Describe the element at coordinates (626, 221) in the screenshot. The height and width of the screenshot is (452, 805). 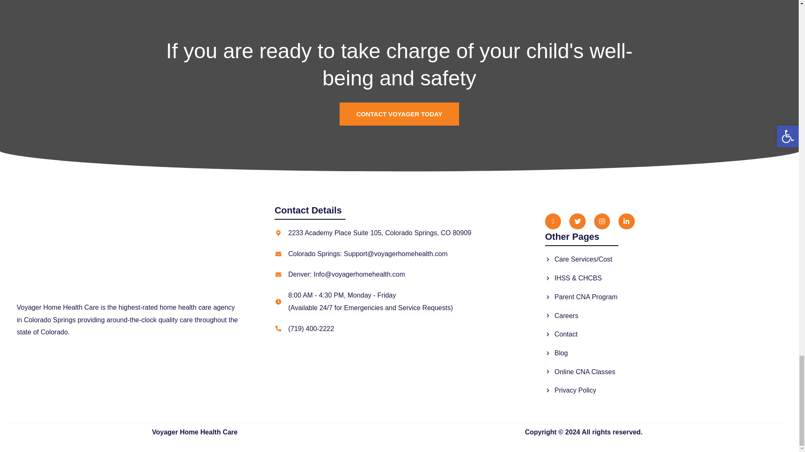
I see `Linkedin-in` at that location.